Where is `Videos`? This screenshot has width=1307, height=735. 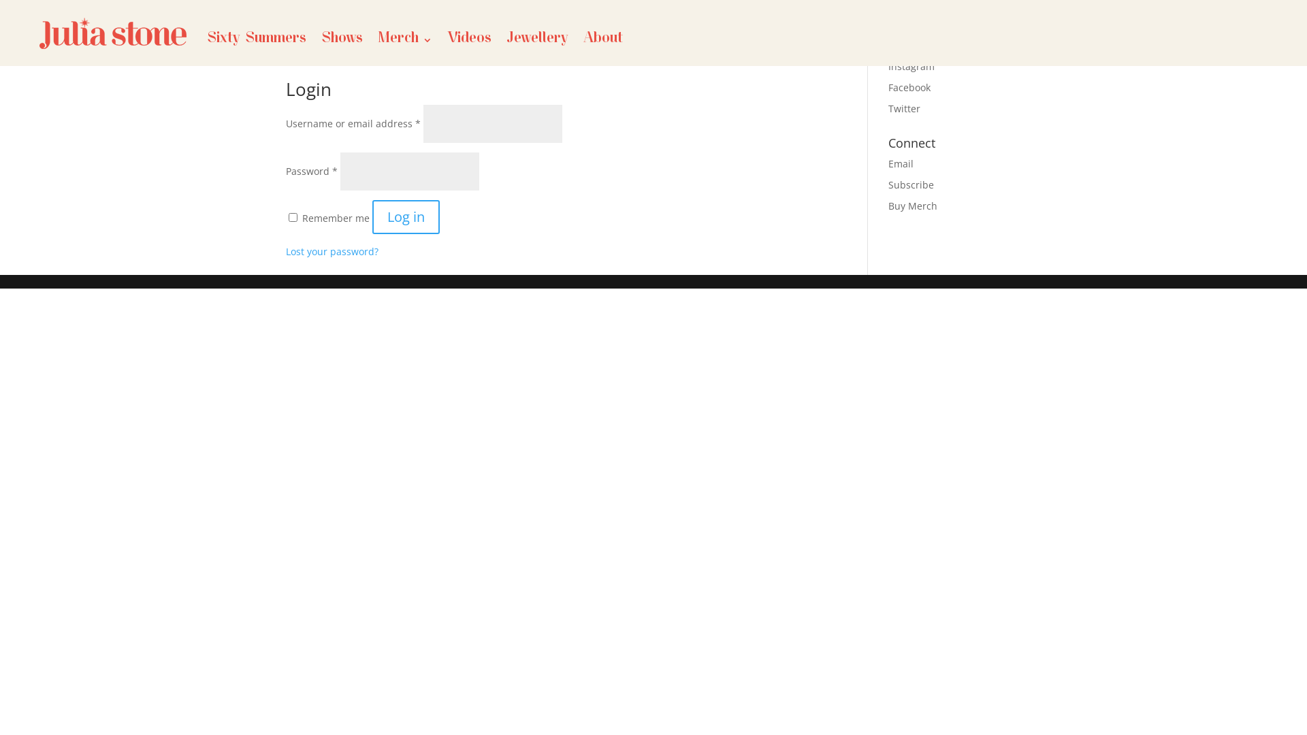
Videos is located at coordinates (470, 40).